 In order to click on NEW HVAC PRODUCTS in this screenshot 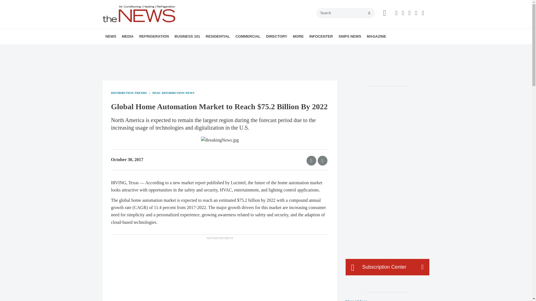, I will do `click(140, 49)`.